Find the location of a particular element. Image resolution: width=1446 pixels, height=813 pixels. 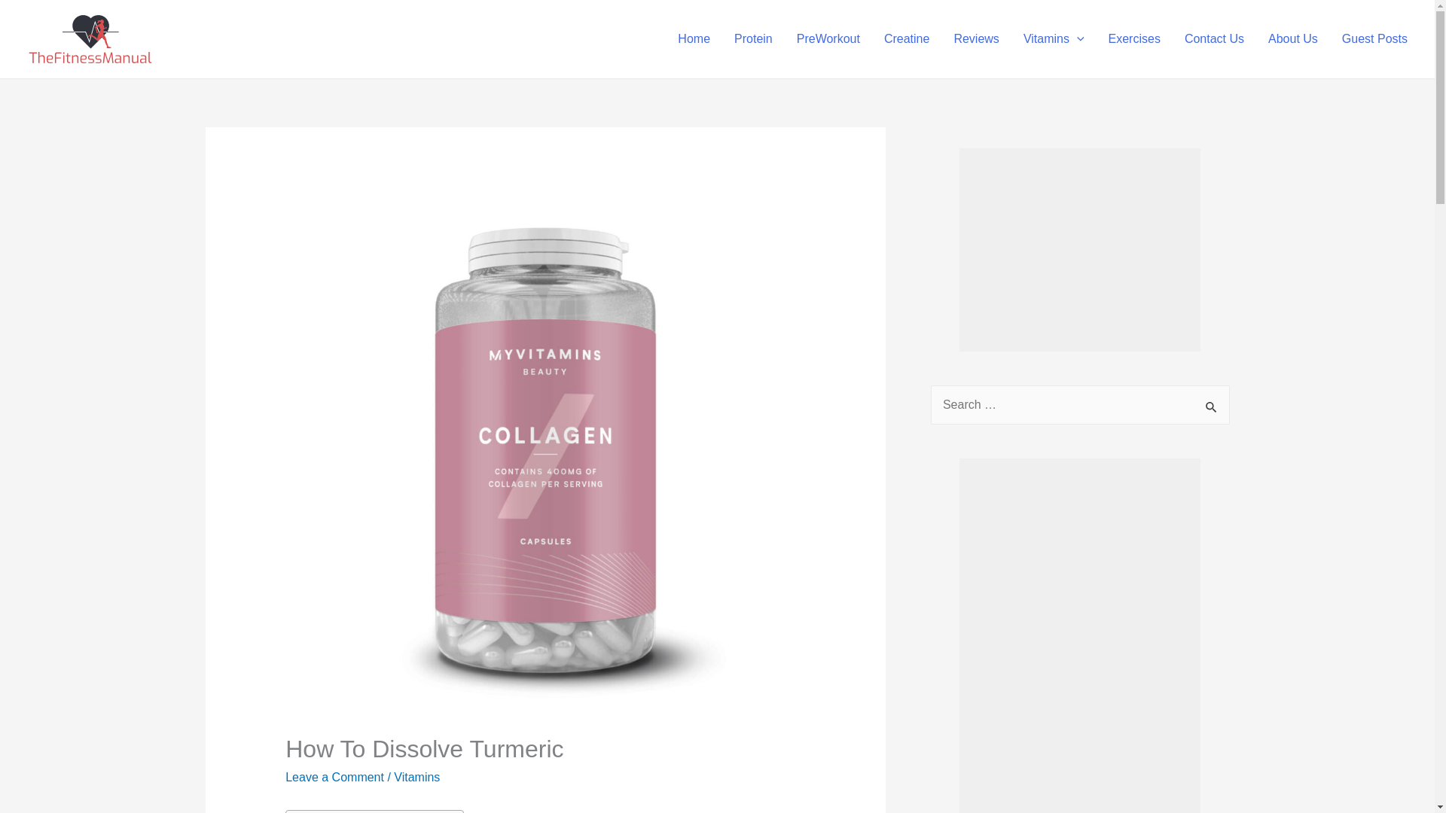

Creatine is located at coordinates (906, 39).